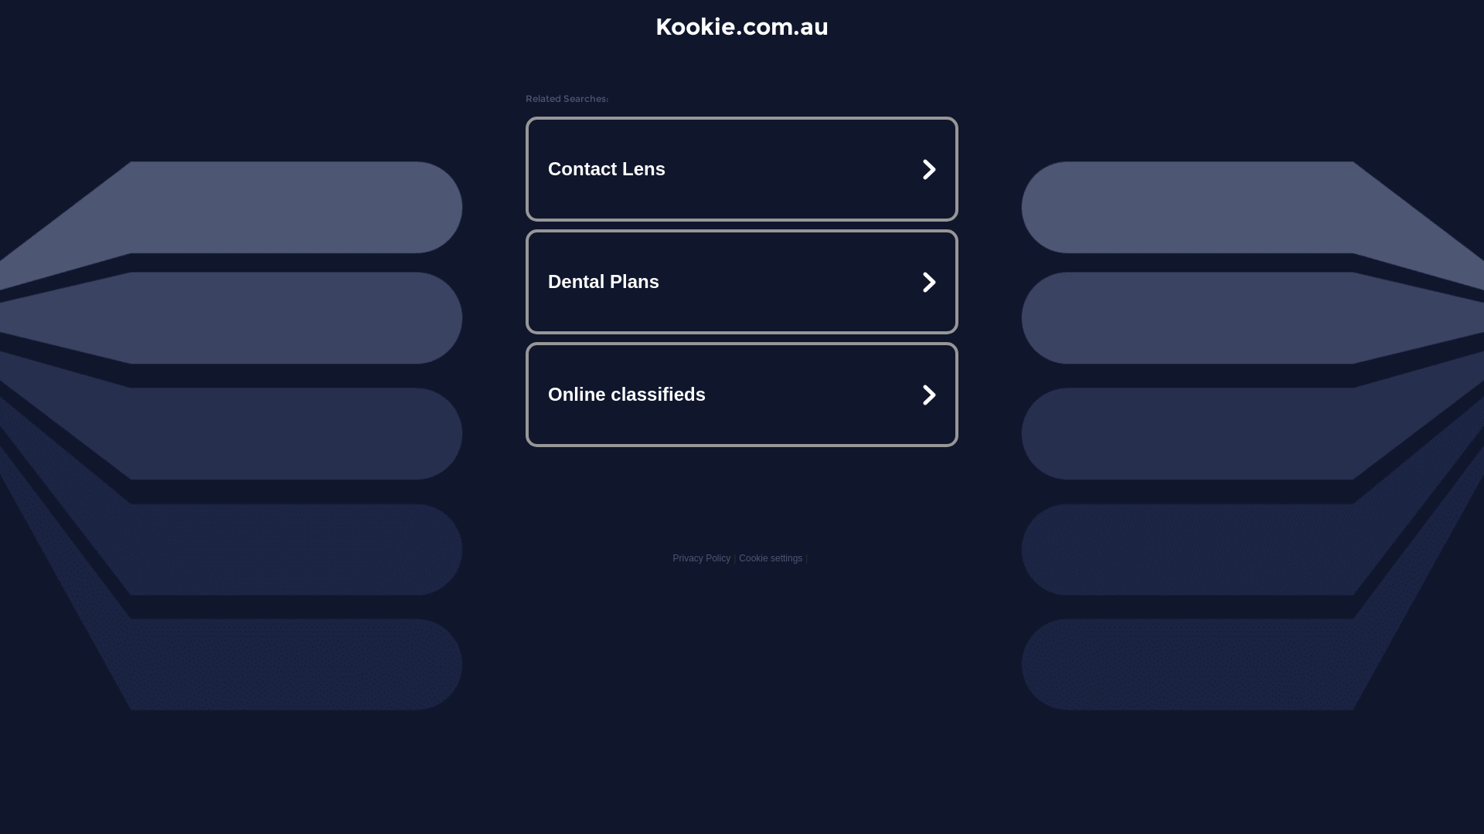  Describe the element at coordinates (771, 558) in the screenshot. I see `Cookie settings` at that location.